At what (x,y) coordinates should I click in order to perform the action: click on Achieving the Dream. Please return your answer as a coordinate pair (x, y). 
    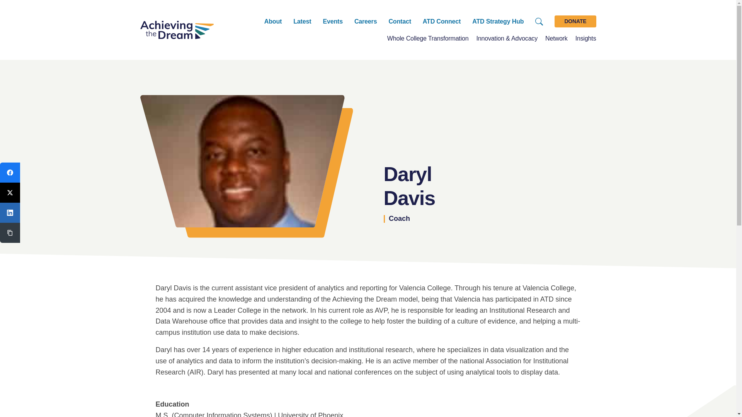
    Looking at the image, I should click on (177, 29).